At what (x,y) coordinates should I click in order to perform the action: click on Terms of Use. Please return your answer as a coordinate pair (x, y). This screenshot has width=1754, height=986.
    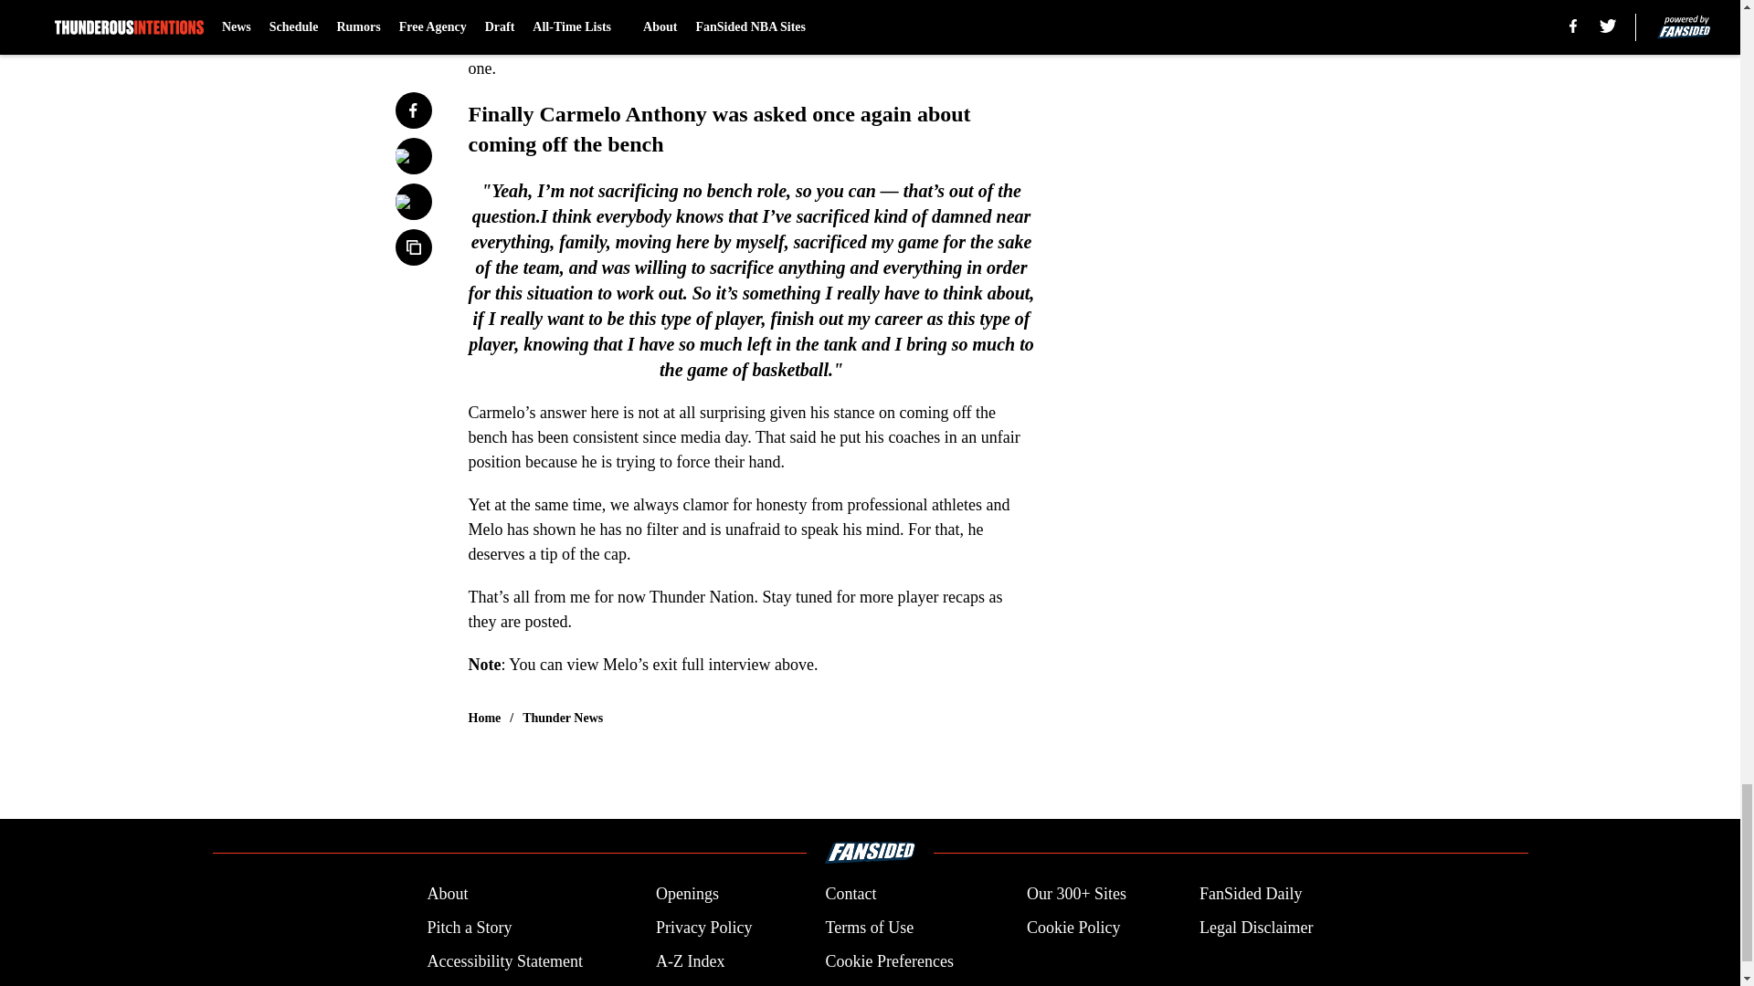
    Looking at the image, I should click on (869, 928).